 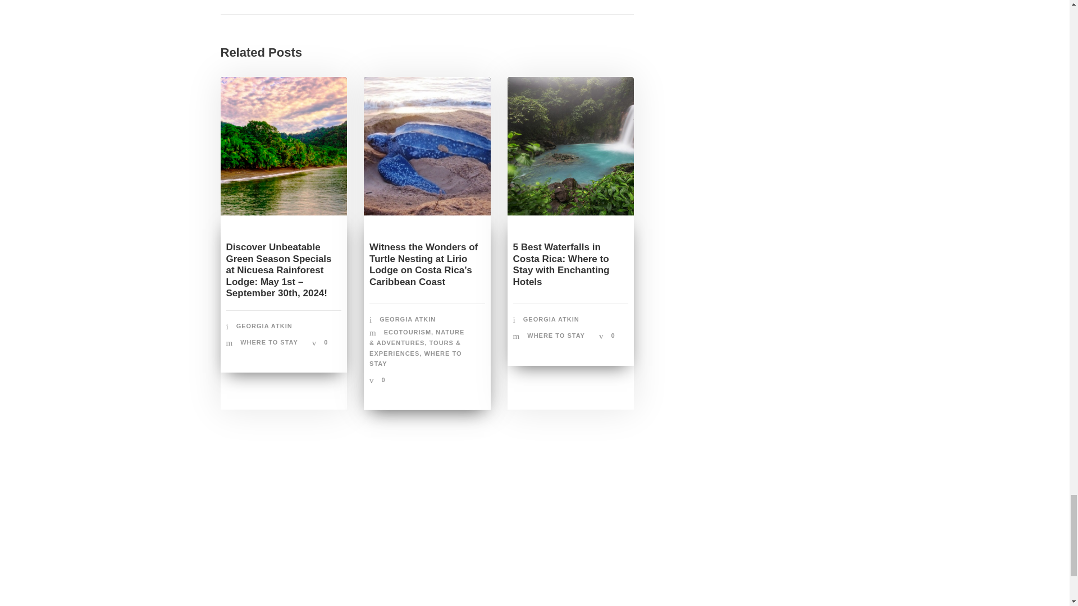 I want to click on Posts by Georgia Atkin, so click(x=407, y=319).